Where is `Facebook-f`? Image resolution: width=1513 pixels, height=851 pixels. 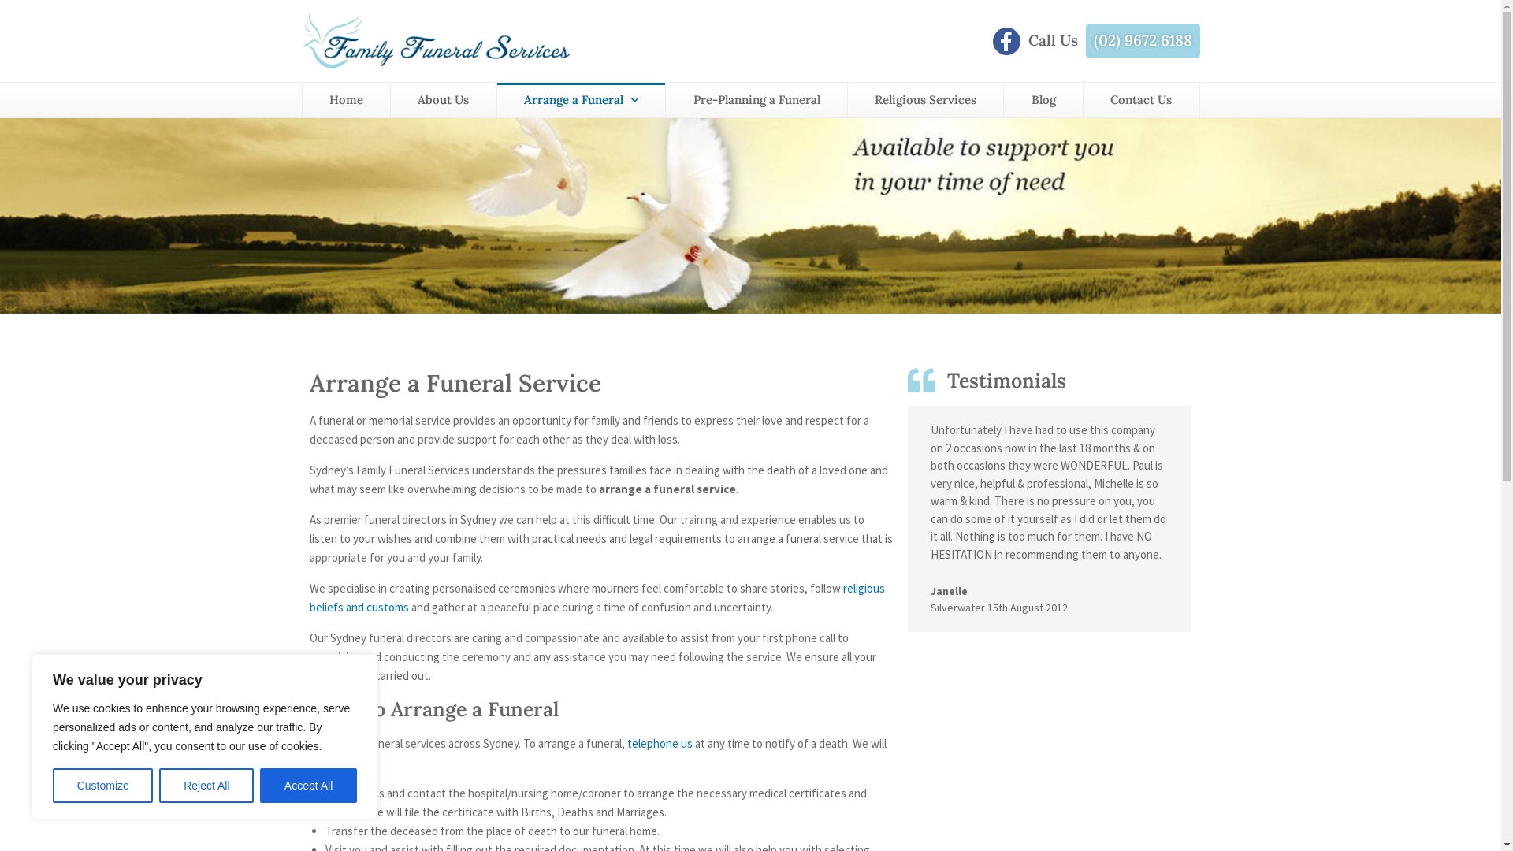 Facebook-f is located at coordinates (1007, 41).